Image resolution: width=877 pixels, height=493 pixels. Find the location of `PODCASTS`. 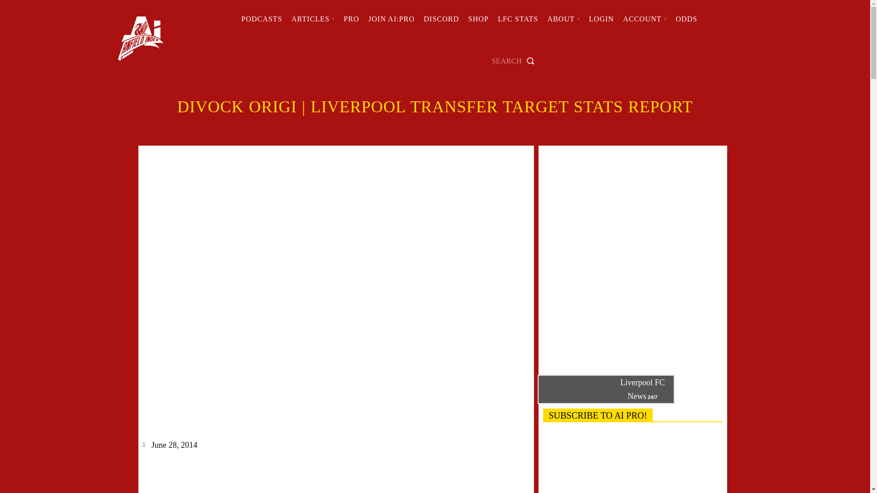

PODCASTS is located at coordinates (261, 19).